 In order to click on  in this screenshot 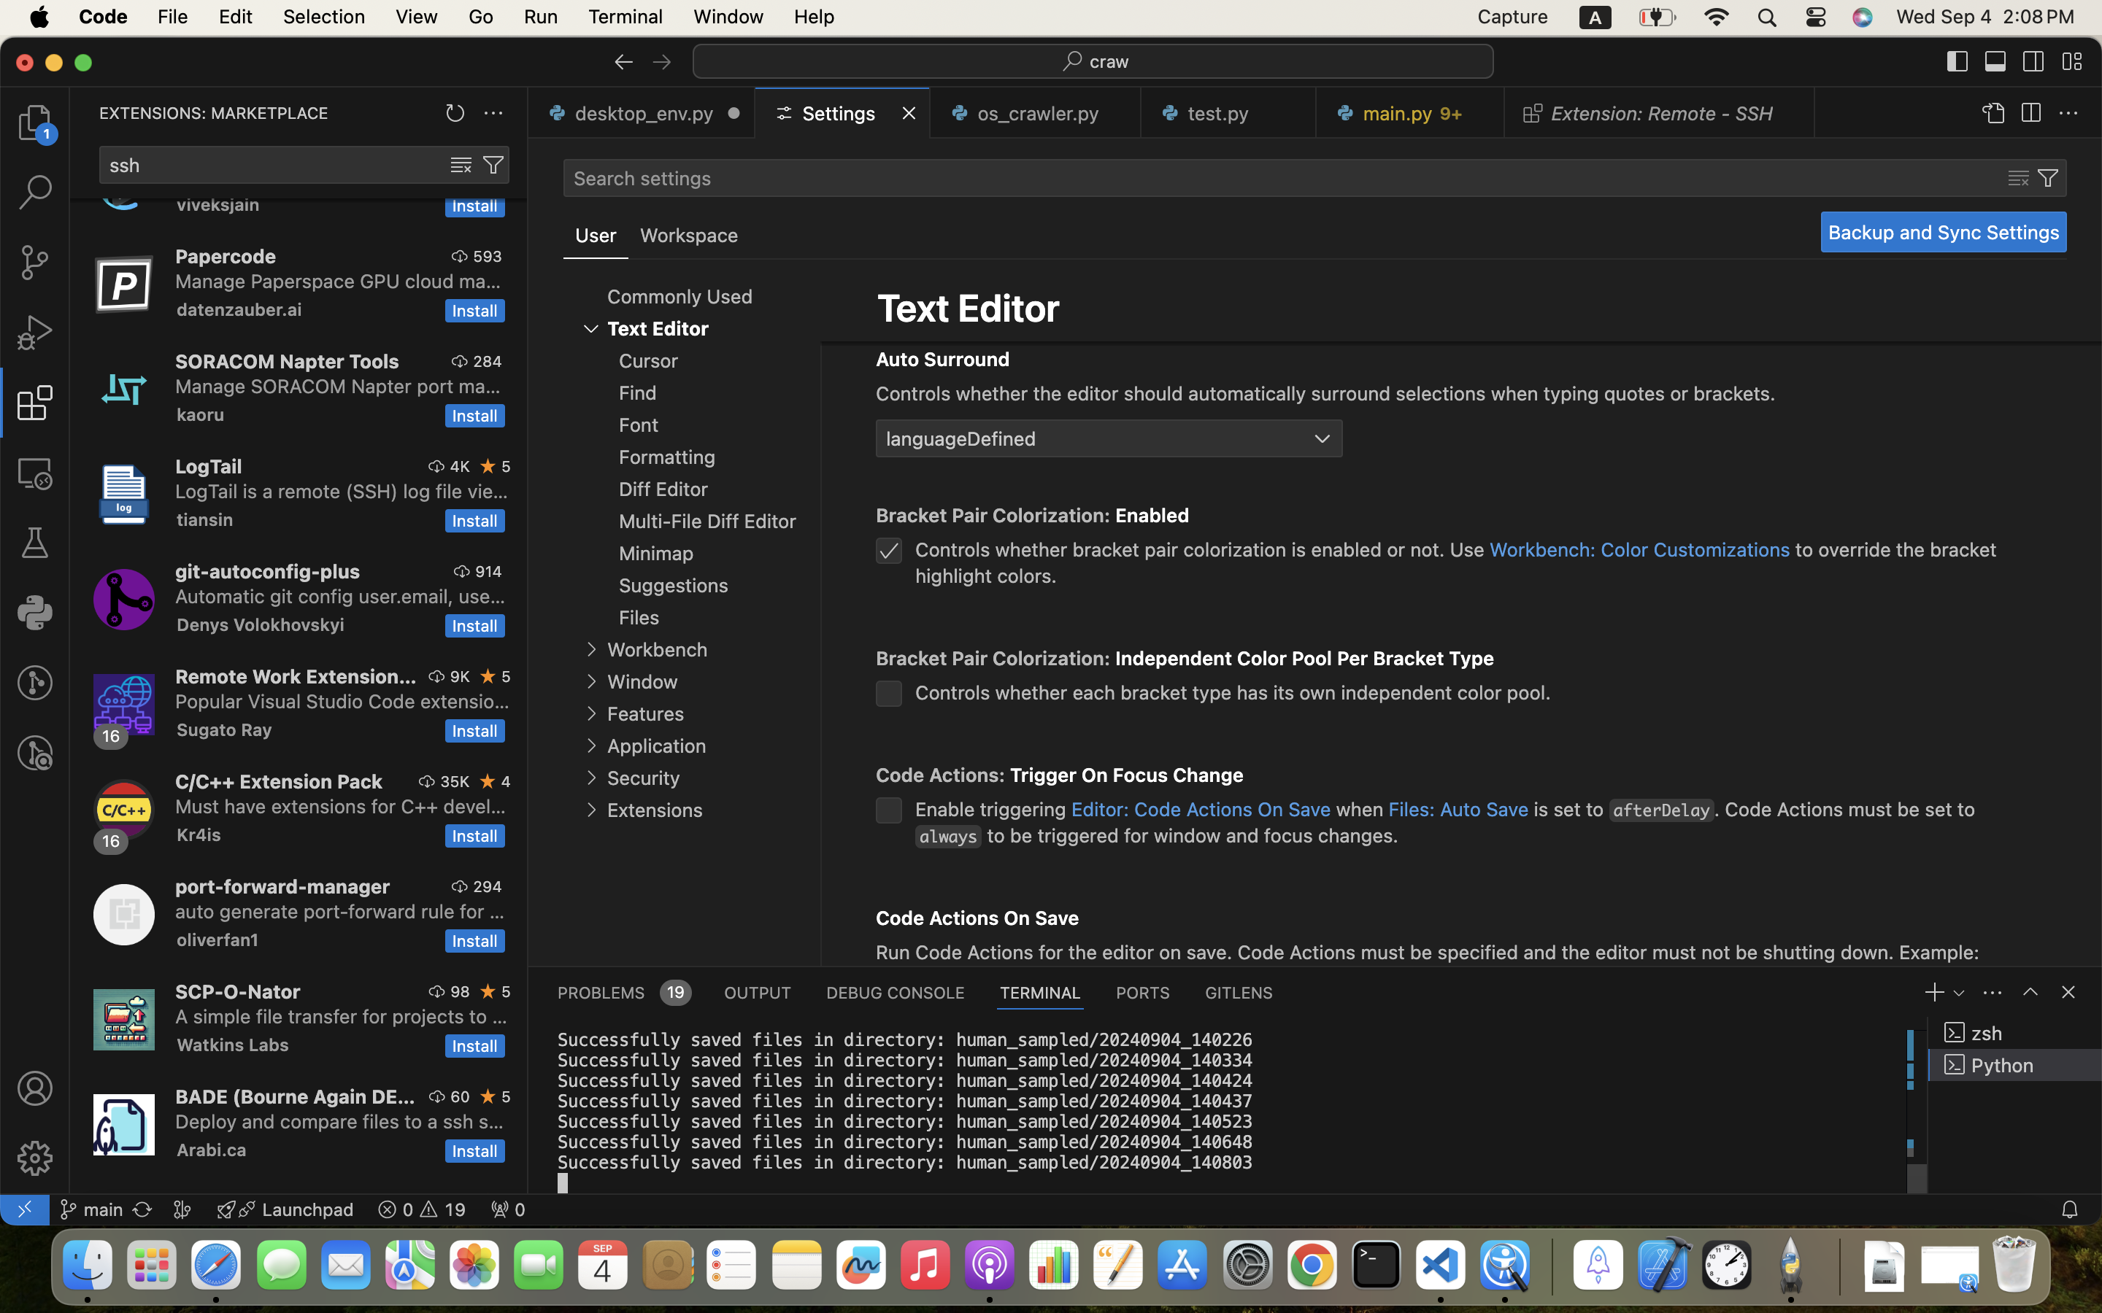, I will do `click(623, 61)`.